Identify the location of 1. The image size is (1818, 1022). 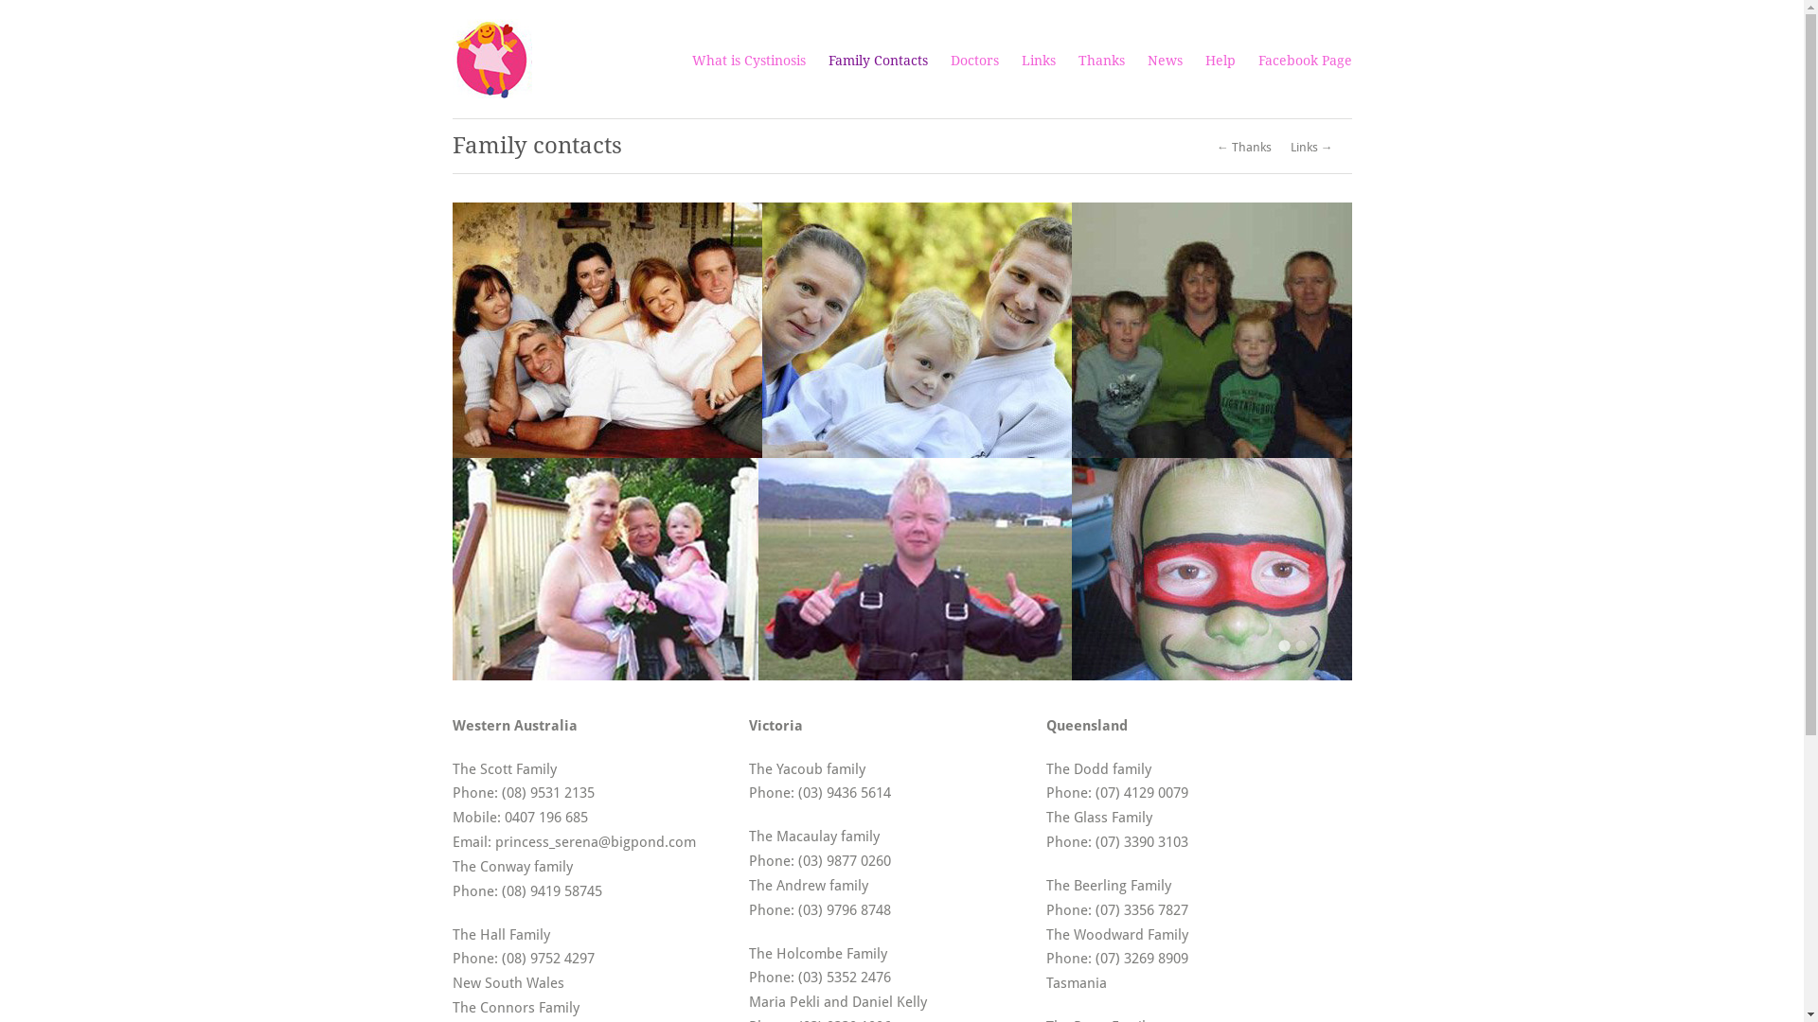
(1284, 645).